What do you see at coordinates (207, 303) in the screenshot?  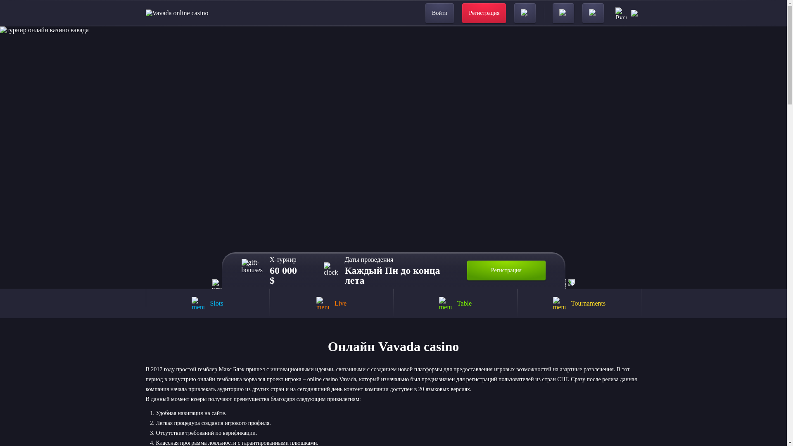 I see `Slots` at bounding box center [207, 303].